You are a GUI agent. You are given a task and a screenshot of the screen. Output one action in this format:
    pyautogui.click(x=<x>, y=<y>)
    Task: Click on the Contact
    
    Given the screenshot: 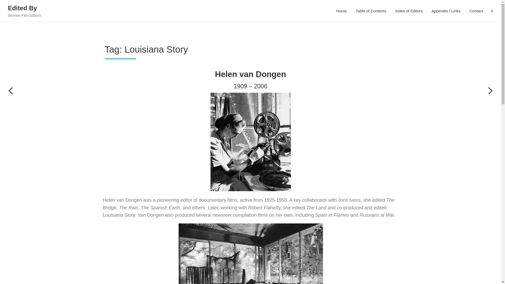 What is the action you would take?
    pyautogui.click(x=476, y=11)
    